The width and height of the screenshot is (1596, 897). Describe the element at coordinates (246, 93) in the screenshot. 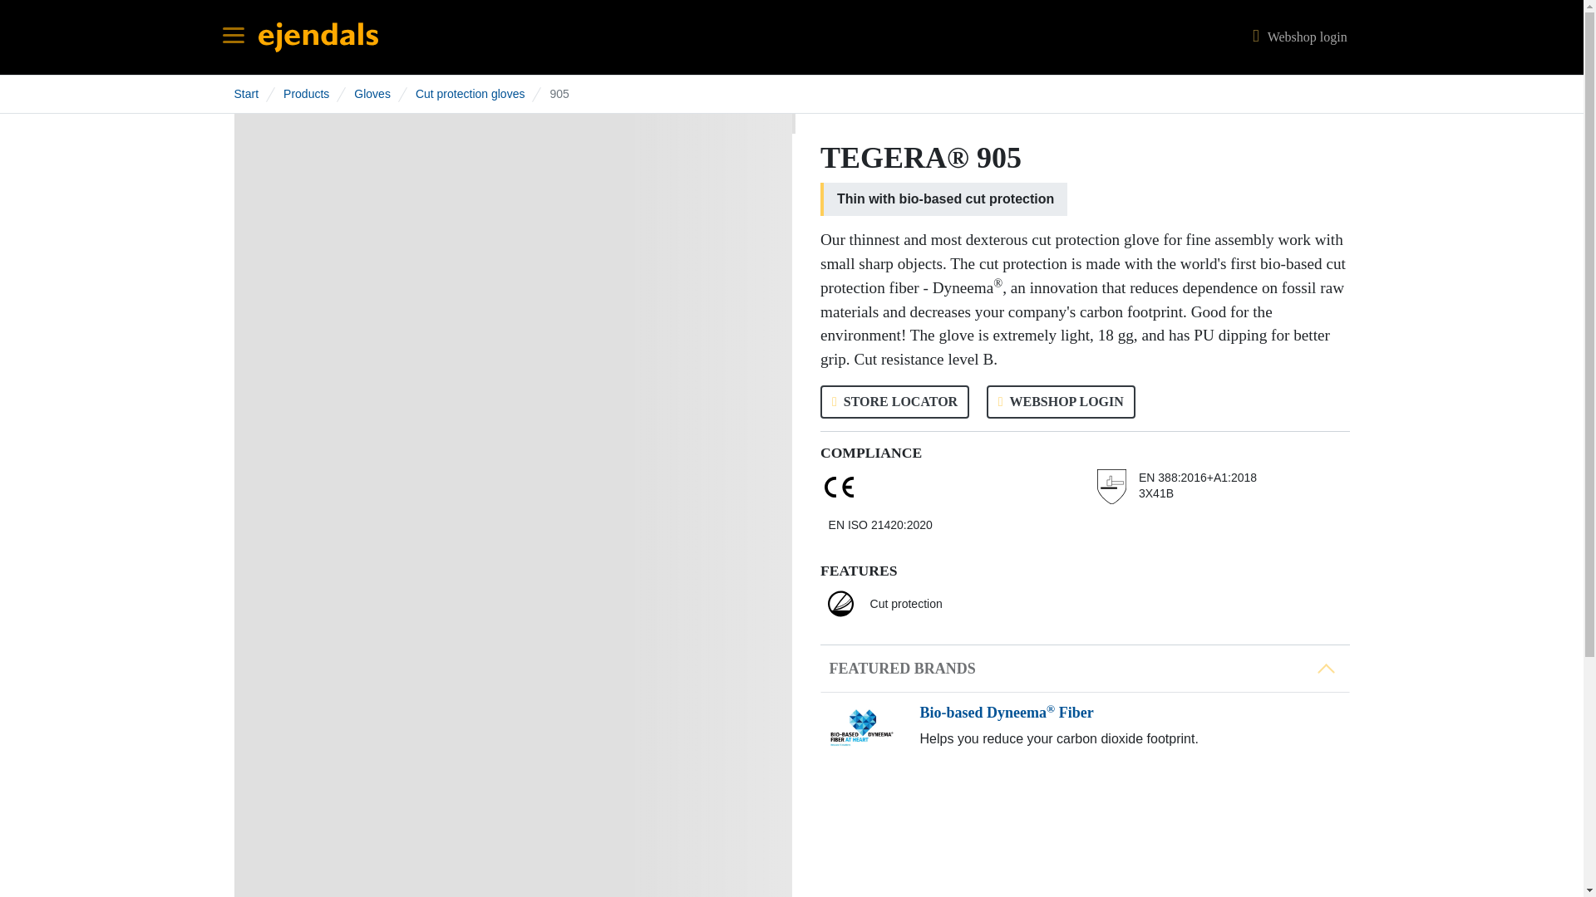

I see `Start` at that location.